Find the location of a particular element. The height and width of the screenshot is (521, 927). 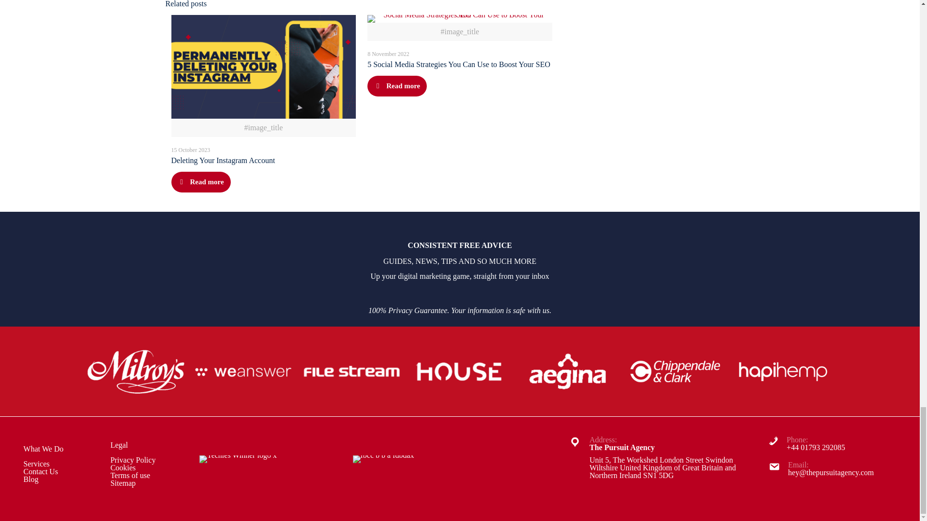

Copy of untitled design 3 the pursuit agency is located at coordinates (675, 371).